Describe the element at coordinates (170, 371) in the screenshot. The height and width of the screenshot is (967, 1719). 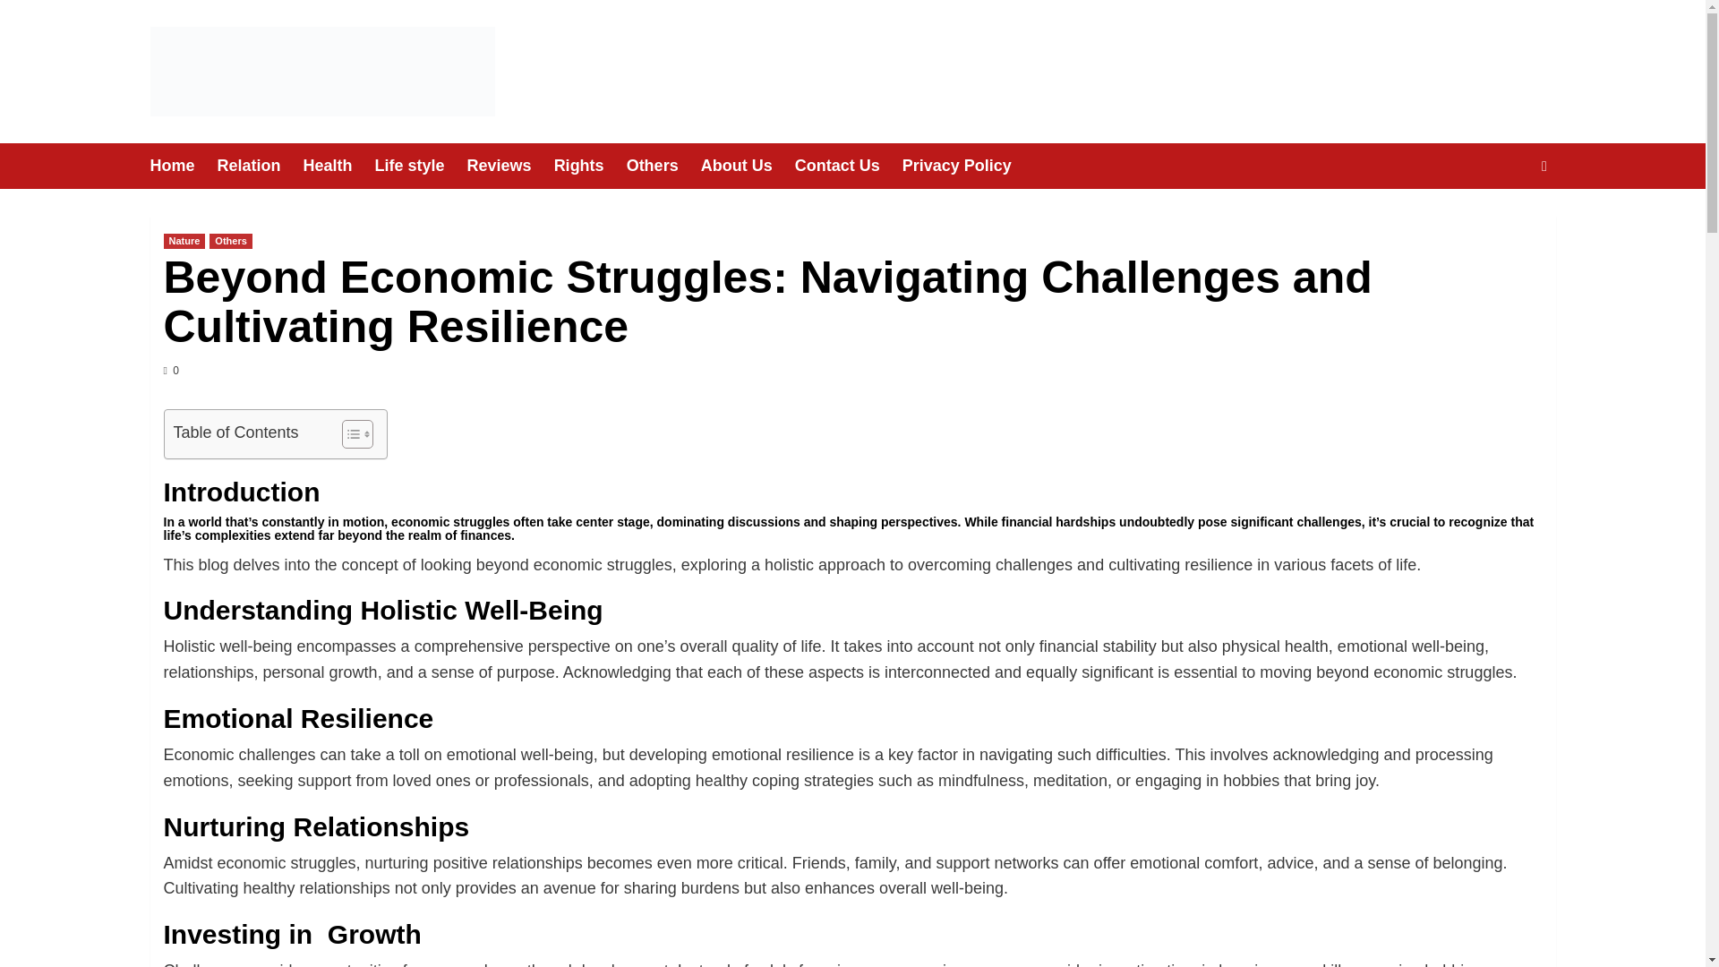
I see `0` at that location.